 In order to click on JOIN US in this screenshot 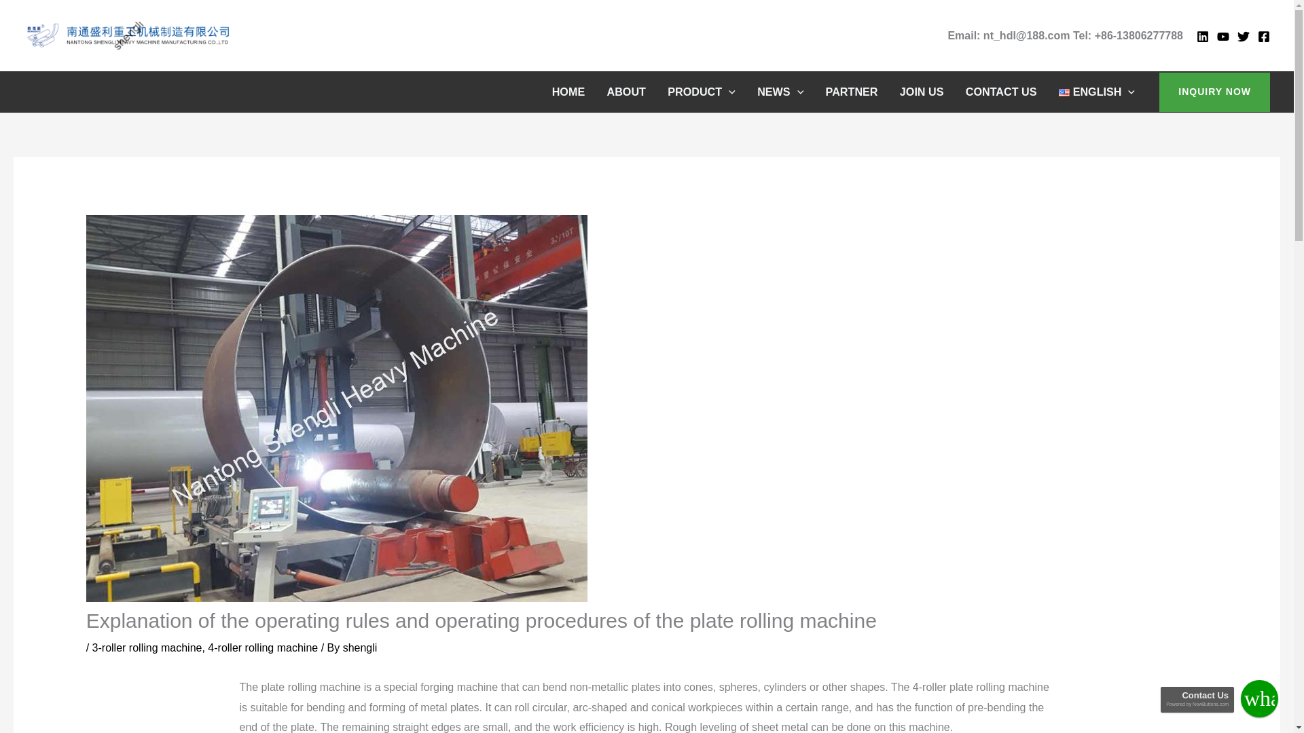, I will do `click(922, 91)`.